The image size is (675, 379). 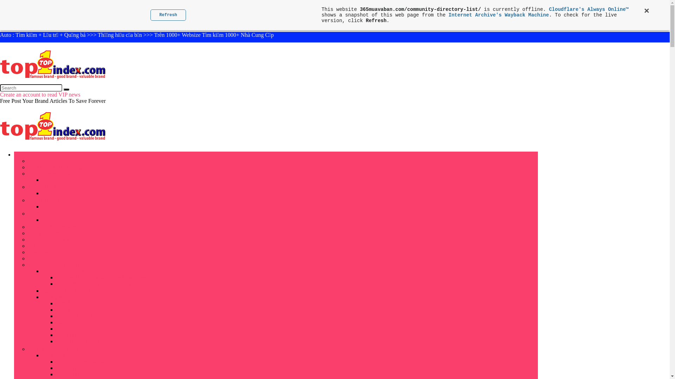 What do you see at coordinates (55, 297) in the screenshot?
I see `Shop pages` at bounding box center [55, 297].